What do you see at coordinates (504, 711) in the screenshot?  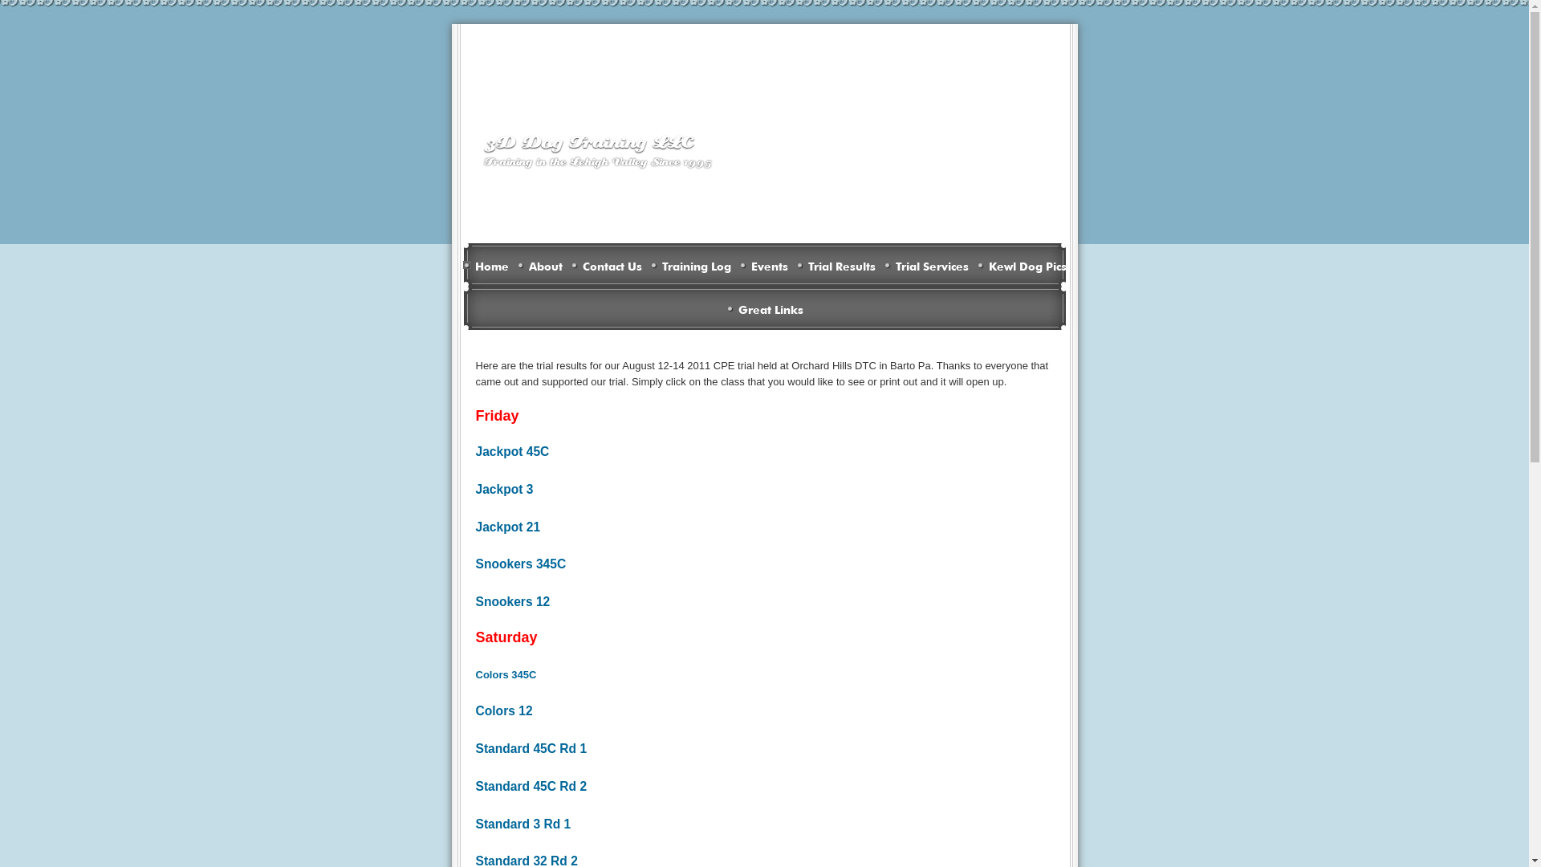 I see `Colors 12` at bounding box center [504, 711].